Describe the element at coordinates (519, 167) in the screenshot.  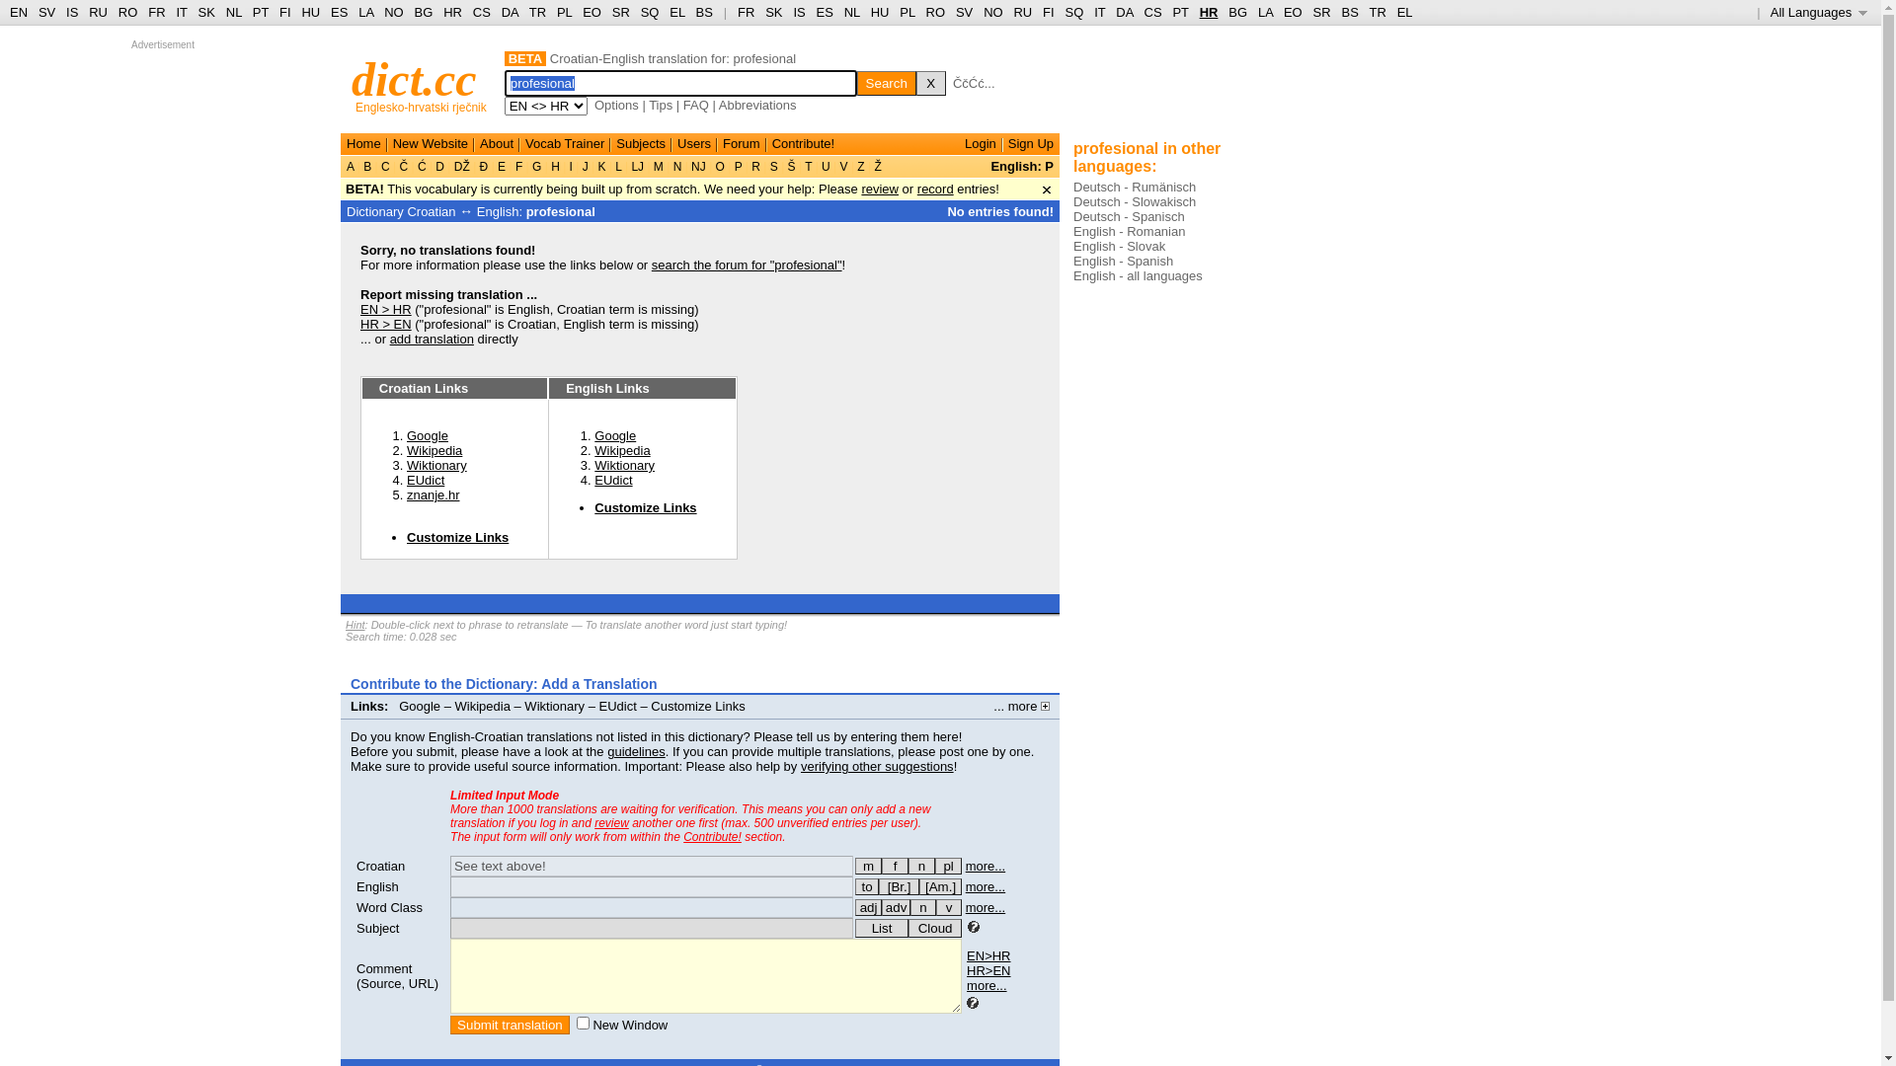
I see `F` at that location.